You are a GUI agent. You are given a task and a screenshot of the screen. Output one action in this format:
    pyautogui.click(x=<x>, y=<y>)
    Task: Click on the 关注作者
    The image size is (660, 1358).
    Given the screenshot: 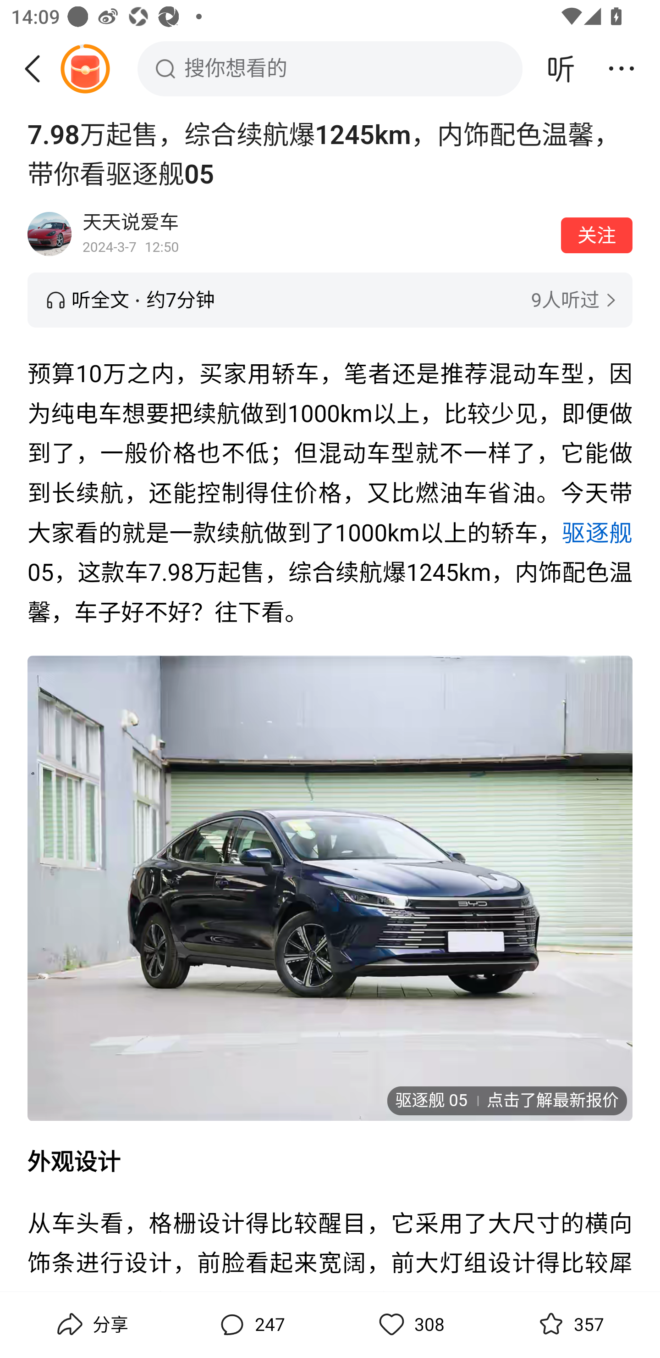 What is the action you would take?
    pyautogui.click(x=597, y=235)
    